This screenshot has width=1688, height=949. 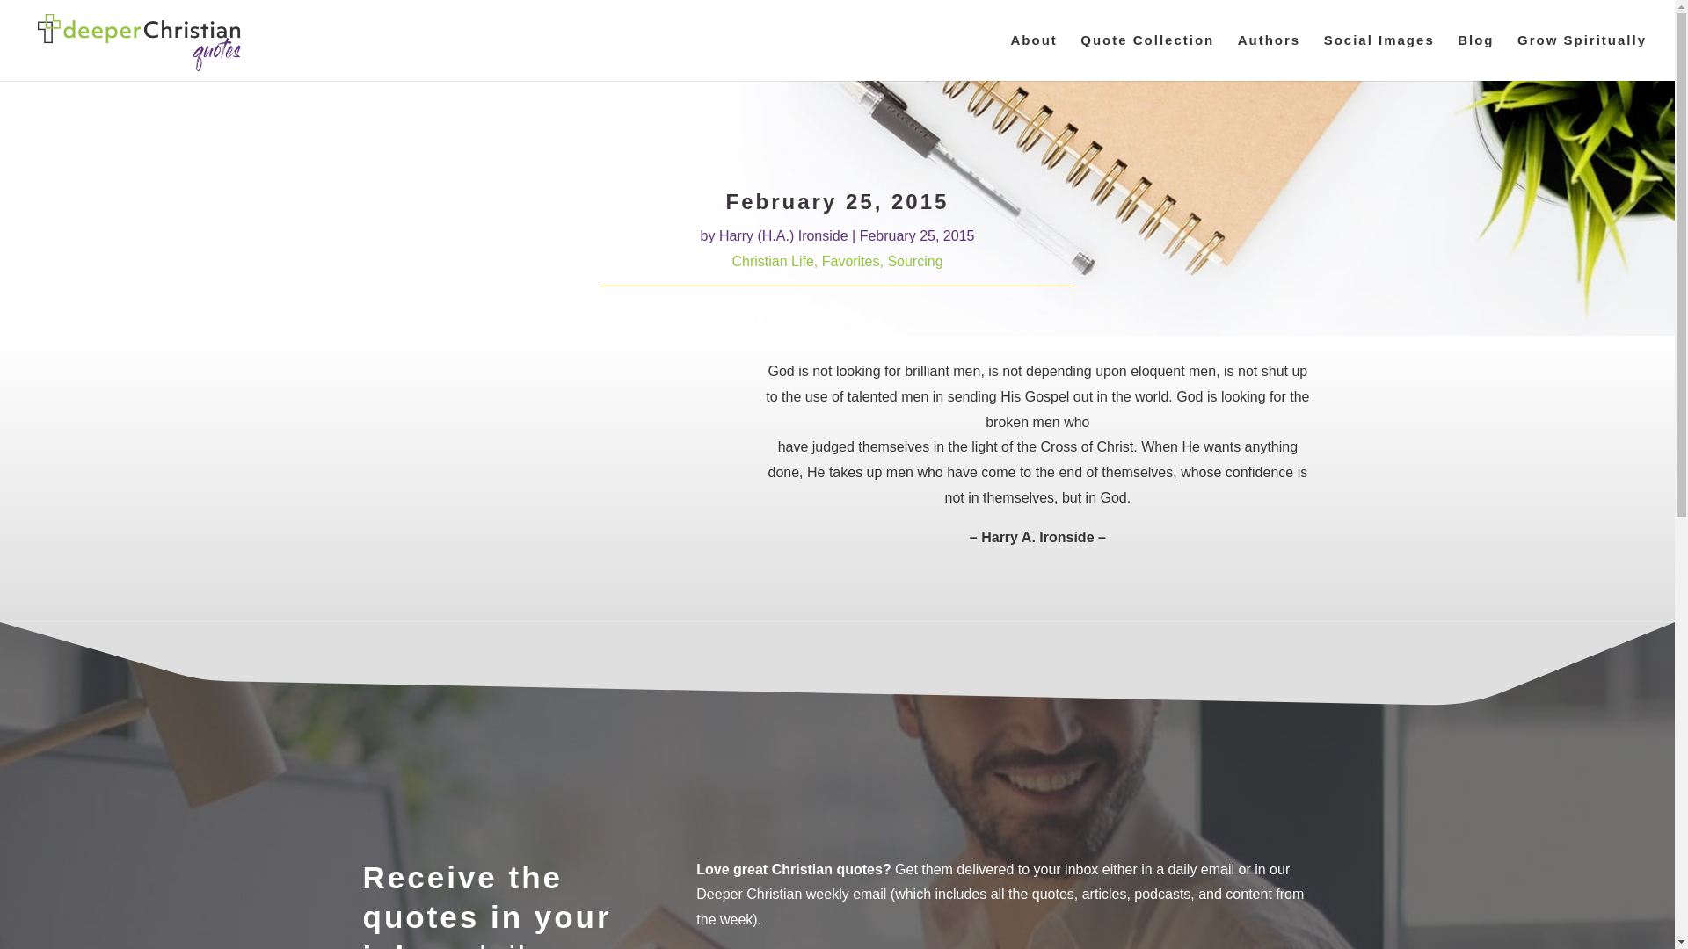 I want to click on Favorites, so click(x=851, y=261).